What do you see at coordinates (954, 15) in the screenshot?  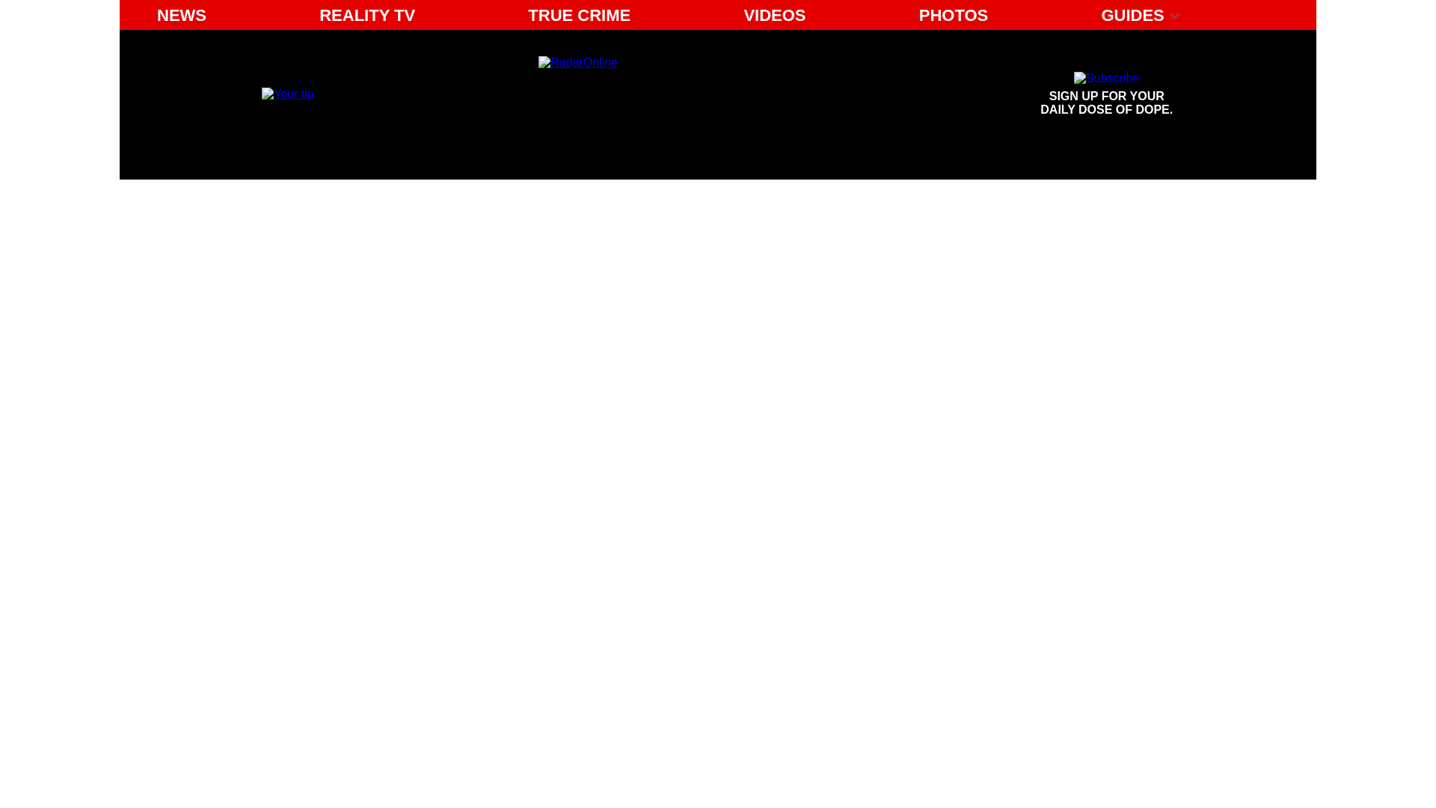 I see `PHOTOS` at bounding box center [954, 15].